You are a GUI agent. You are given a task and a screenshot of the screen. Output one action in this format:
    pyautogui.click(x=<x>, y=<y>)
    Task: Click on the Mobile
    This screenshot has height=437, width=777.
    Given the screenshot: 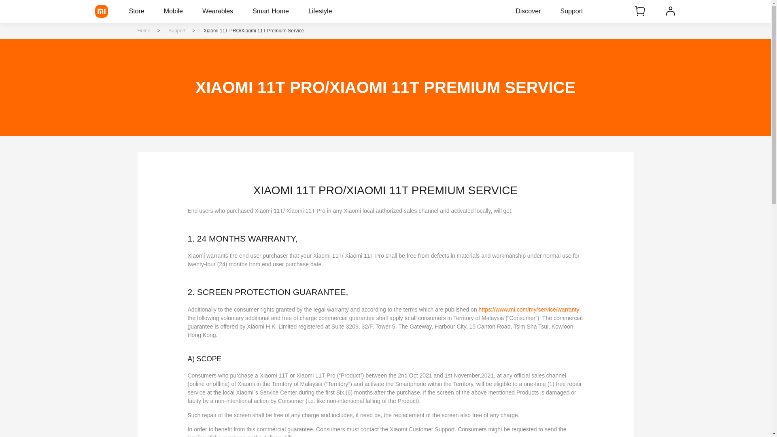 What is the action you would take?
    pyautogui.click(x=173, y=11)
    